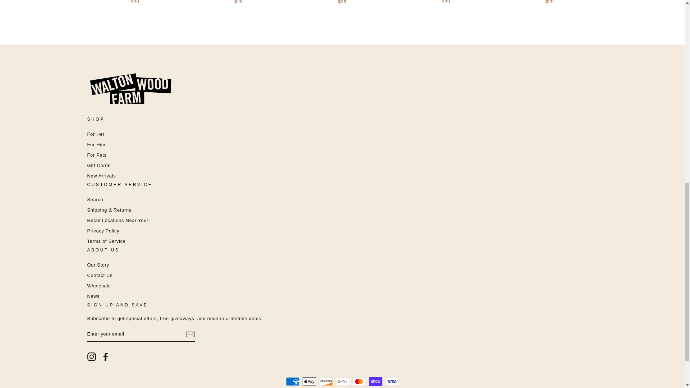 This screenshot has width=690, height=388. Describe the element at coordinates (91, 356) in the screenshot. I see `Walton Wood Farm on Instagram` at that location.